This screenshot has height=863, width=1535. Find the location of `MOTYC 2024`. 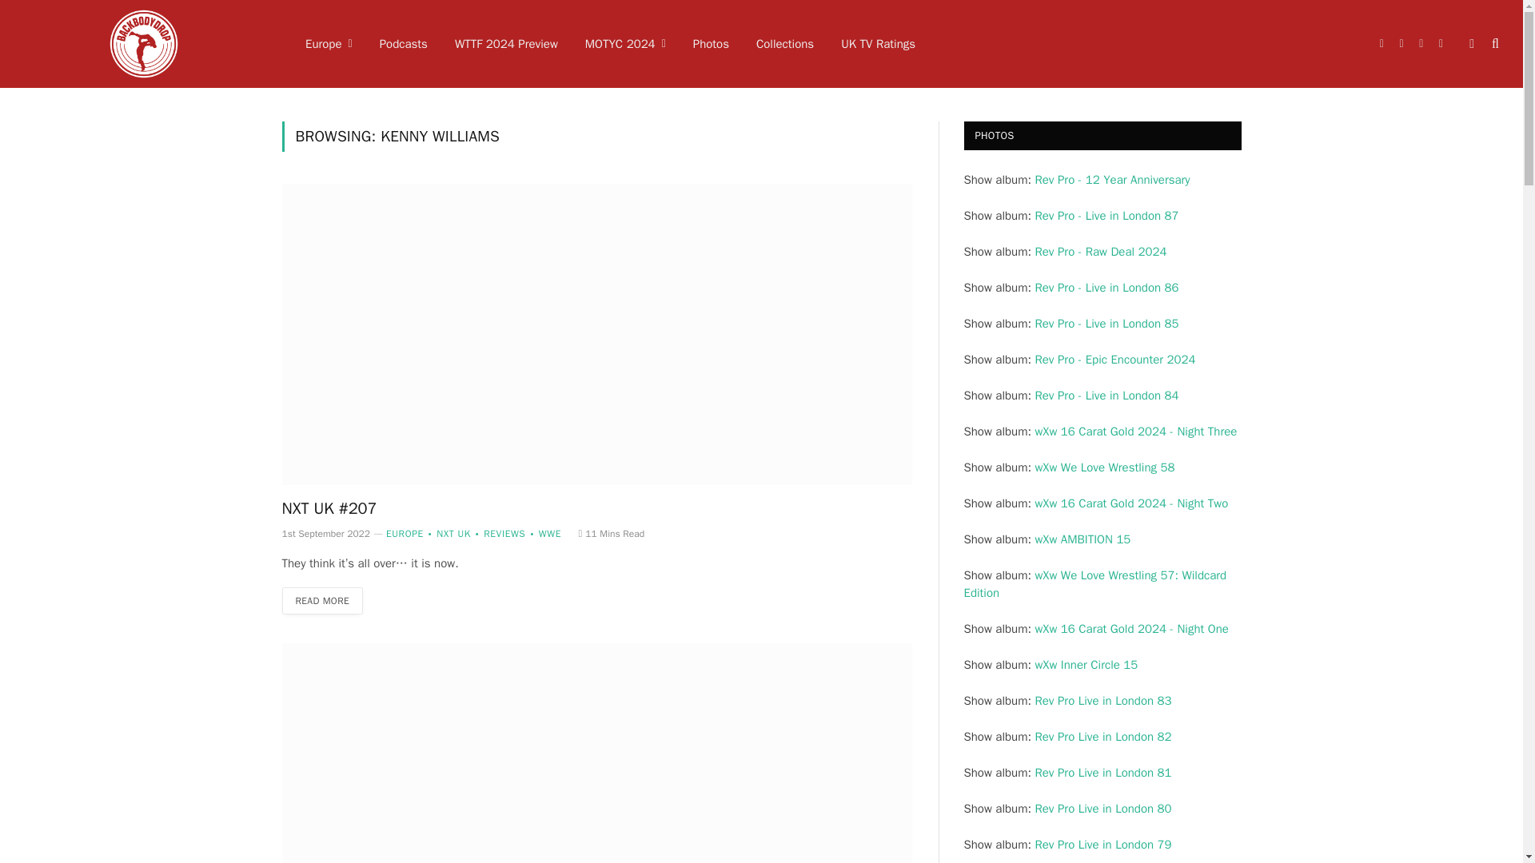

MOTYC 2024 is located at coordinates (625, 44).